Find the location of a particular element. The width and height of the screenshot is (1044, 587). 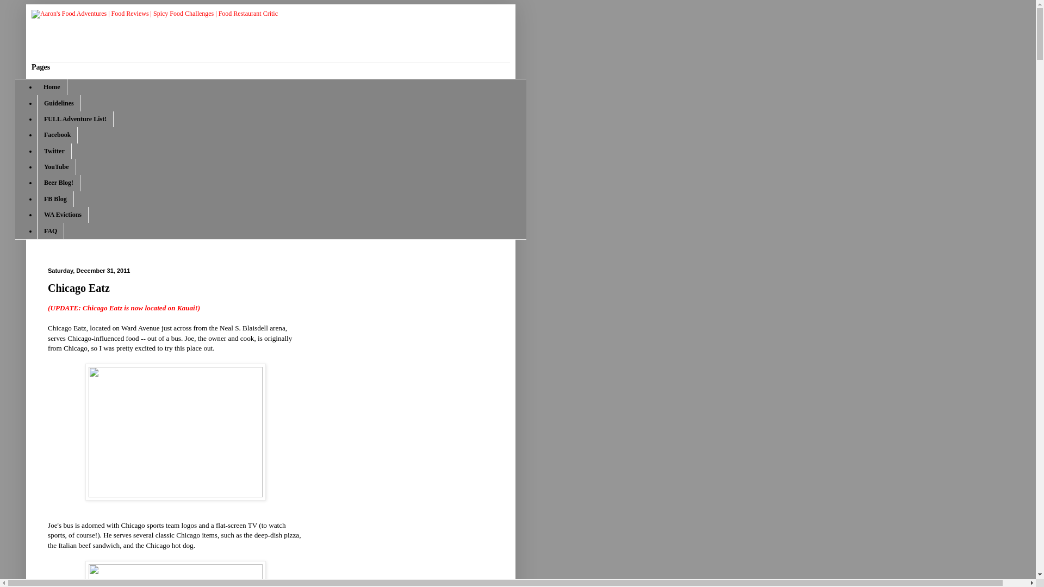

Facebook is located at coordinates (57, 135).